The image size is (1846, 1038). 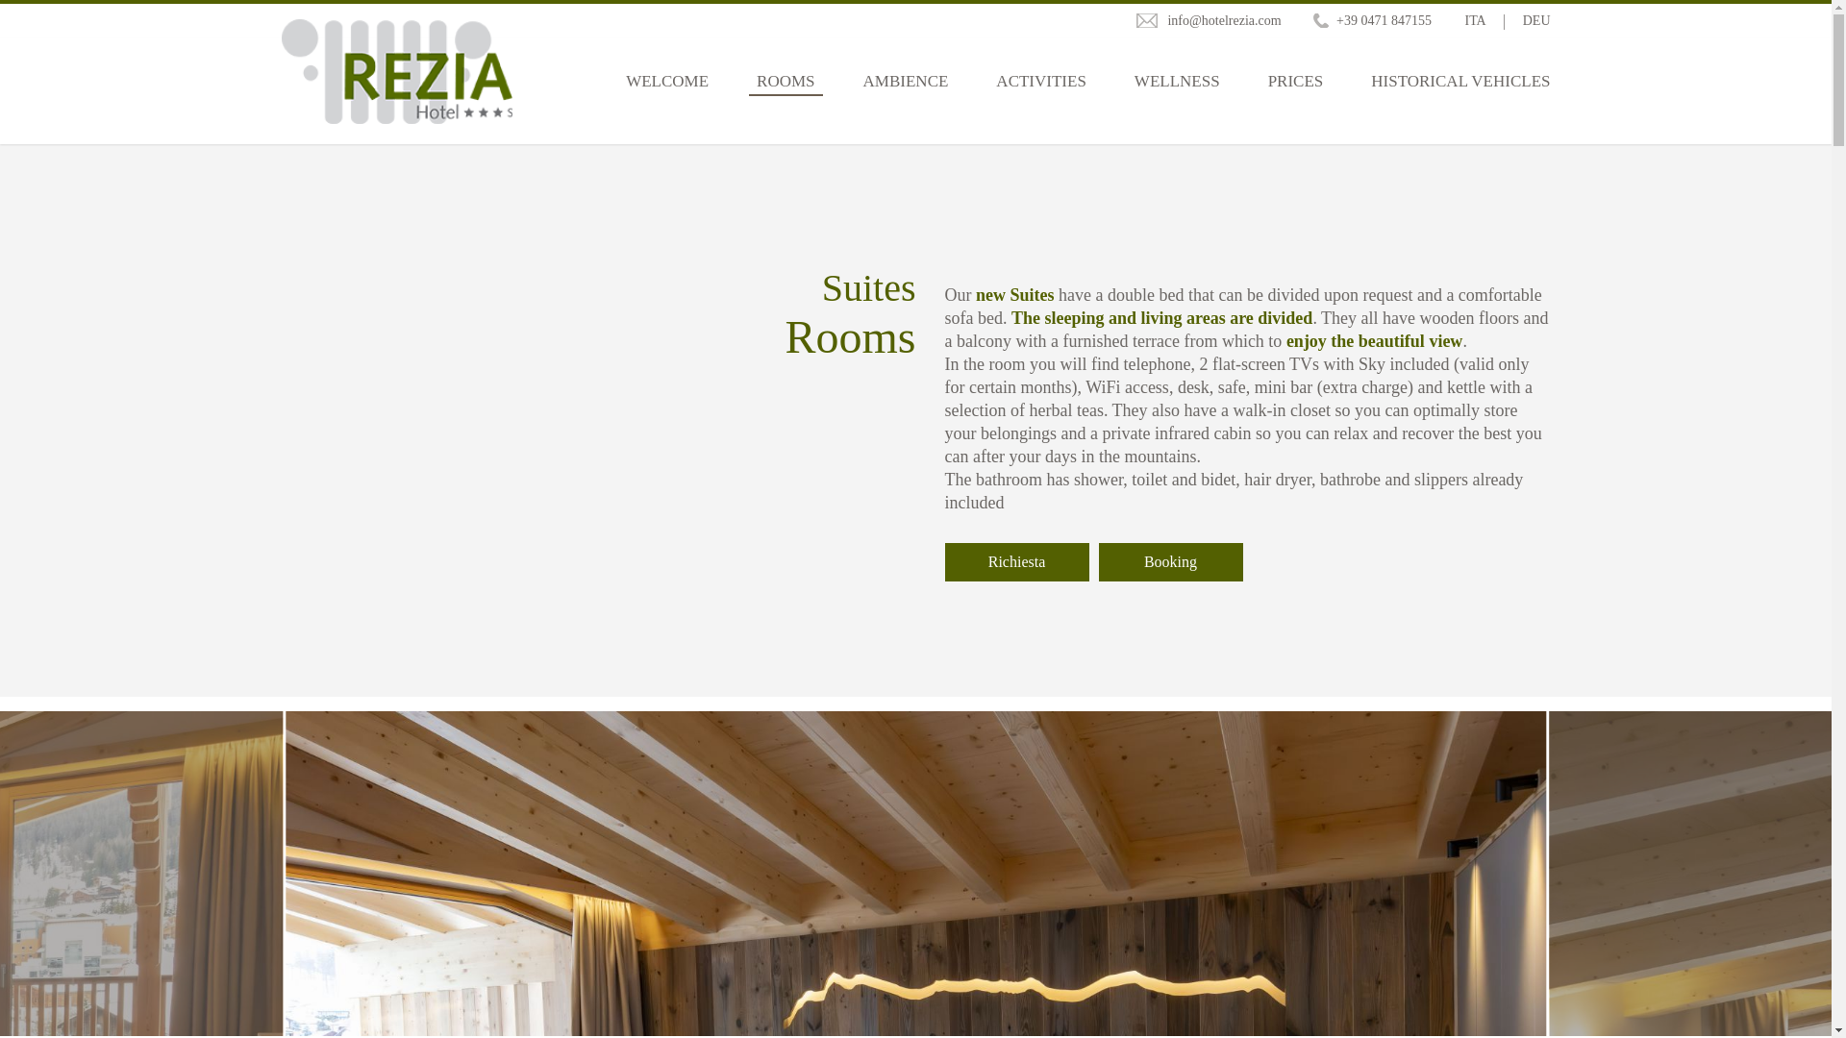 What do you see at coordinates (1296, 106) in the screenshot?
I see `PRICES` at bounding box center [1296, 106].